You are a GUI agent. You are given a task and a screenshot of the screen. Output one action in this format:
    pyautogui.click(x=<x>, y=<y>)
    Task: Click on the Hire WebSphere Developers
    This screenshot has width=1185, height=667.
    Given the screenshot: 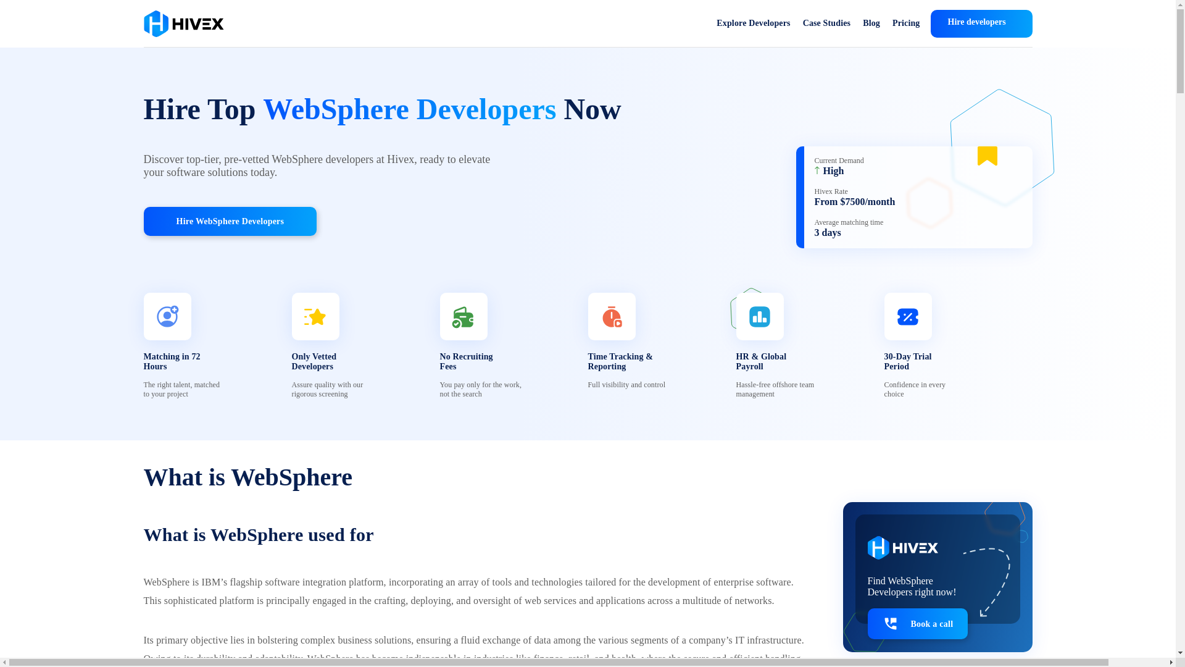 What is the action you would take?
    pyautogui.click(x=230, y=220)
    